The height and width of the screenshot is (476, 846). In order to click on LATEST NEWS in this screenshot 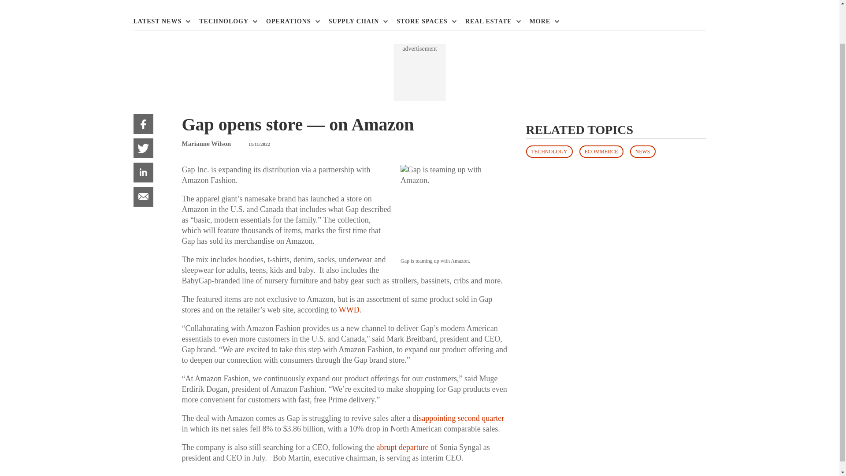, I will do `click(160, 22)`.